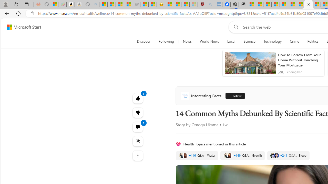 The image size is (328, 184). Describe the element at coordinates (201, 5) in the screenshot. I see `Robert H. Shmerling, MD - Harvard Health` at that location.